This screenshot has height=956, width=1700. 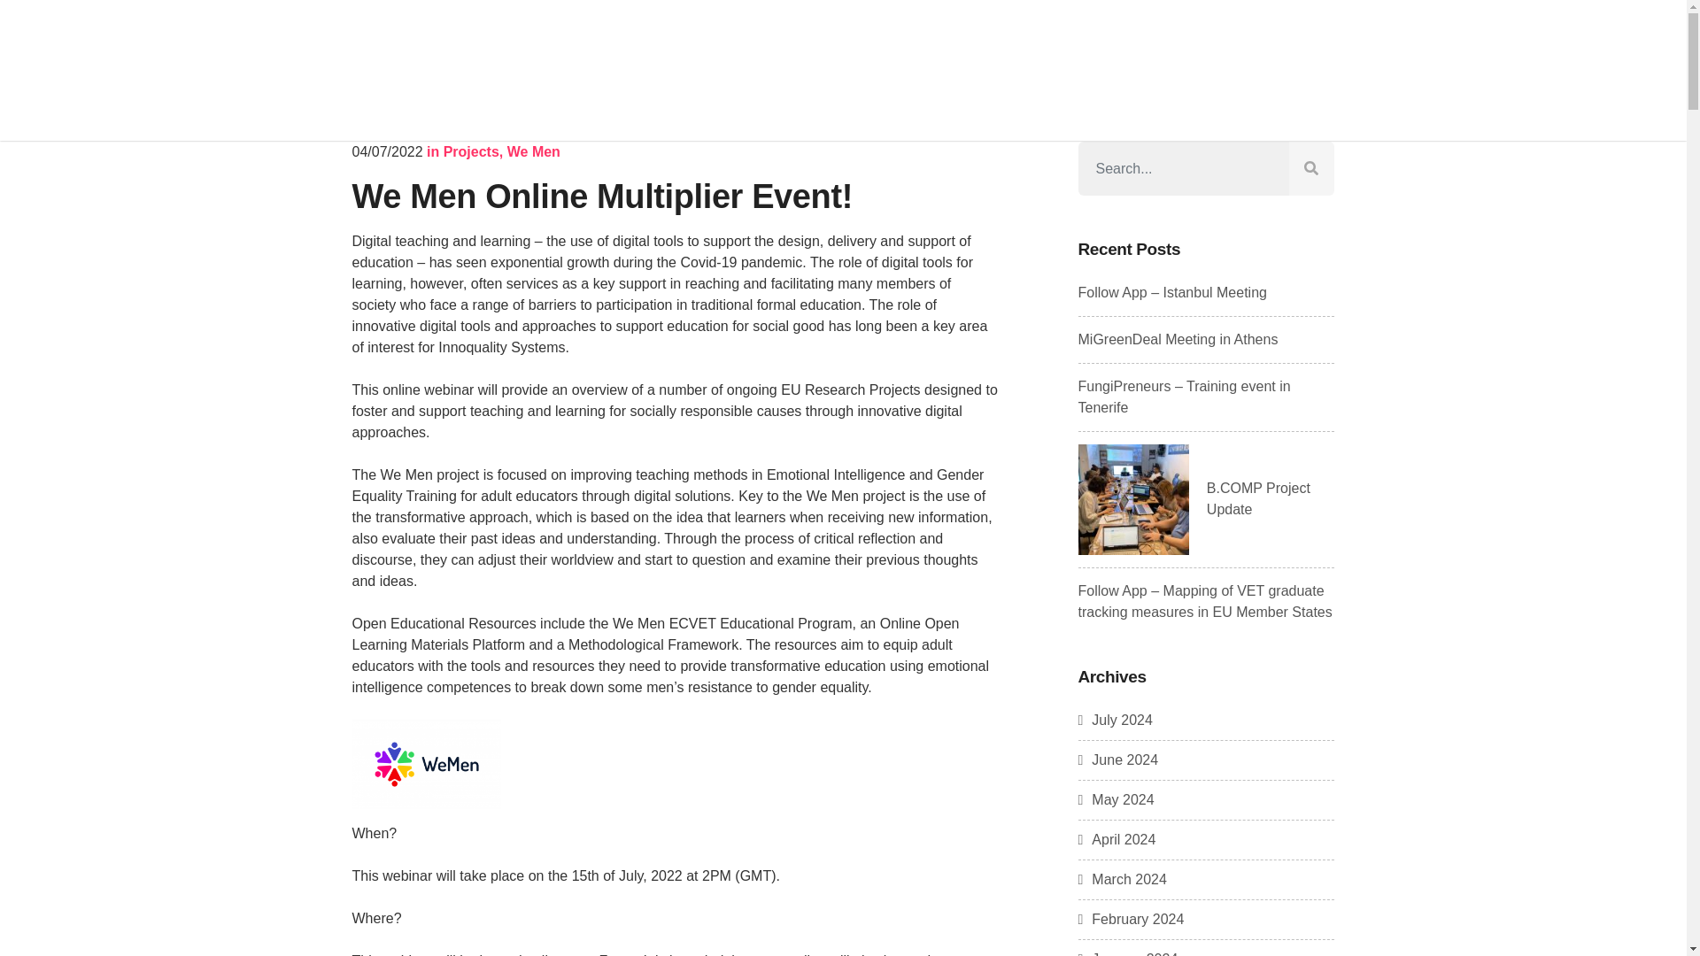 I want to click on February 2024, so click(x=1132, y=919).